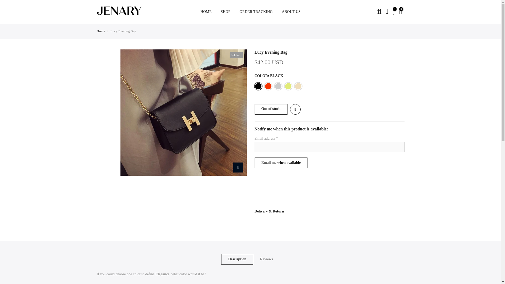  What do you see at coordinates (237, 259) in the screenshot?
I see `Description` at bounding box center [237, 259].